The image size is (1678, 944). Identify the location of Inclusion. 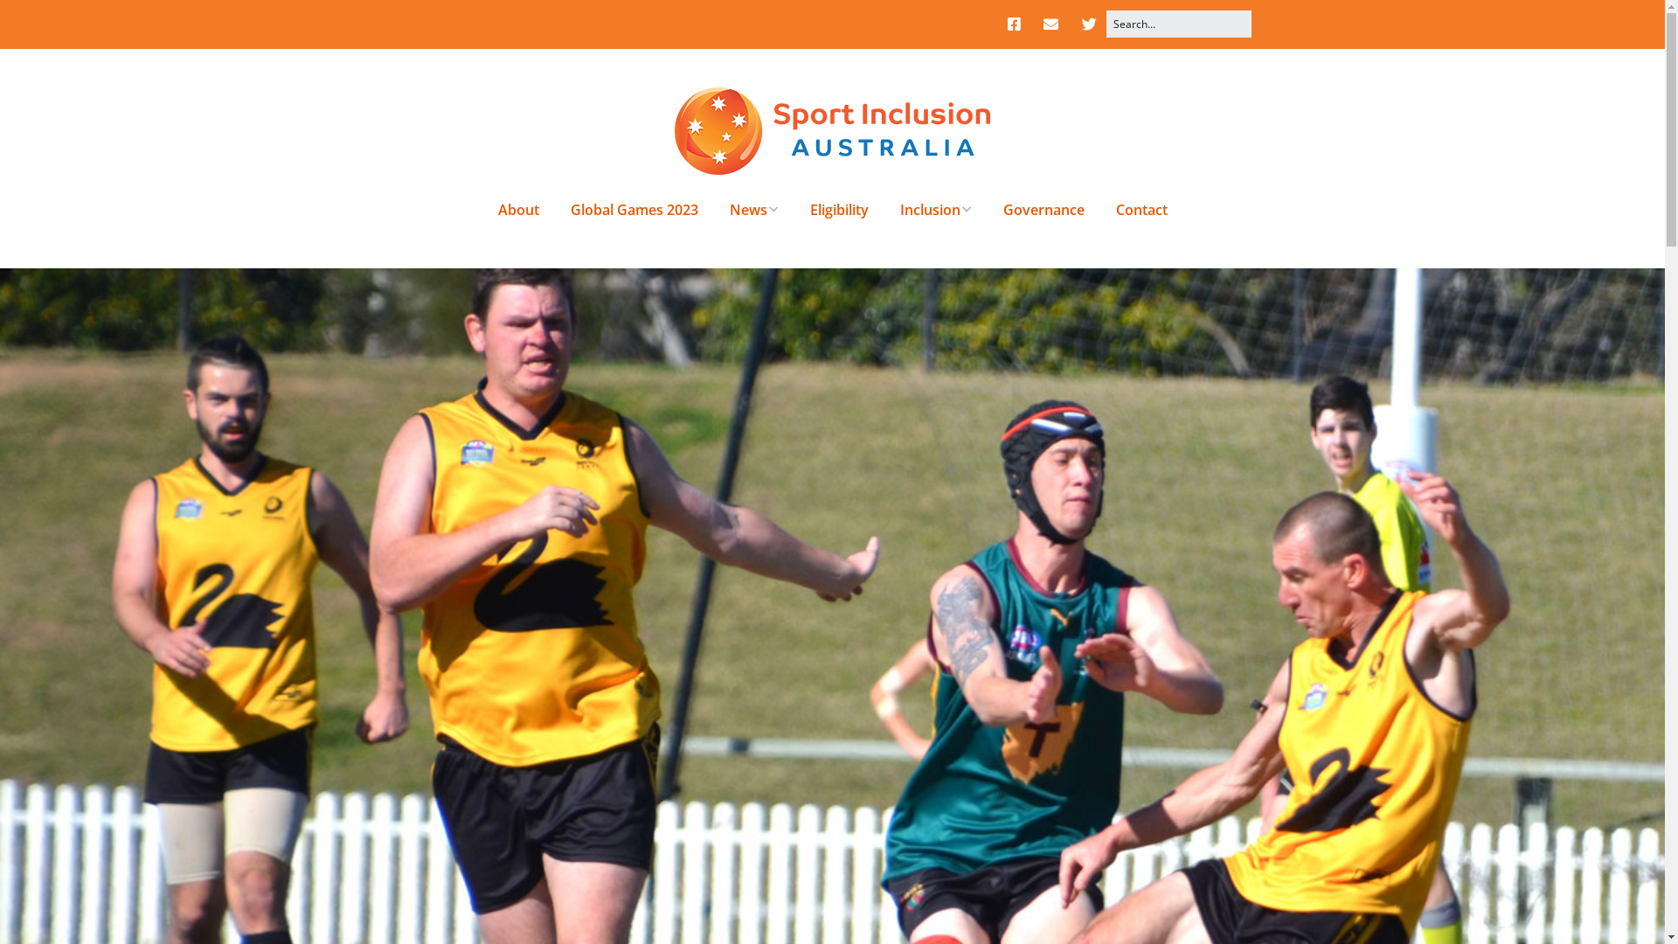
(935, 210).